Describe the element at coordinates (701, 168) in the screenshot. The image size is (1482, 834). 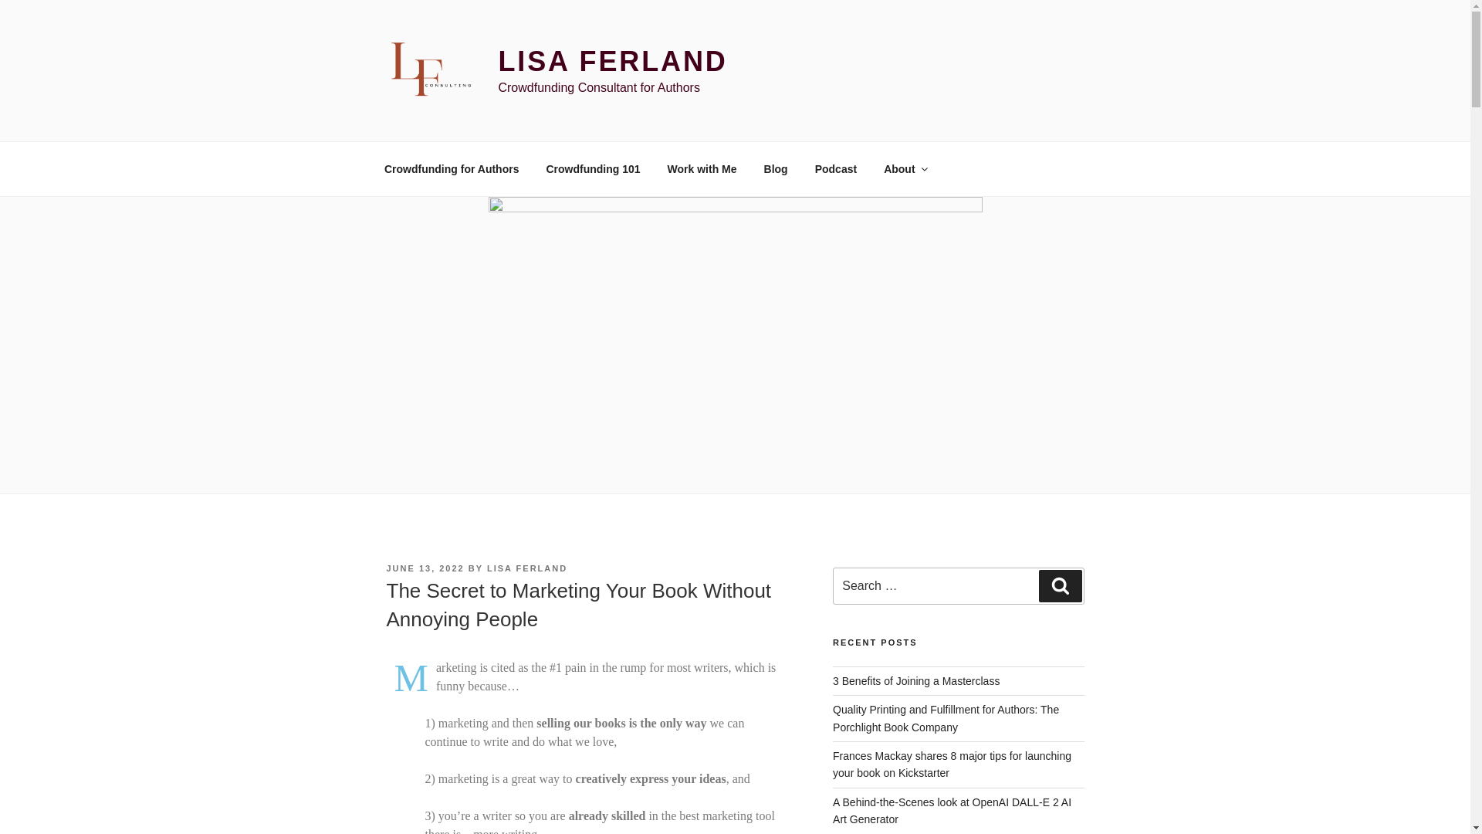
I see `Work with Me` at that location.